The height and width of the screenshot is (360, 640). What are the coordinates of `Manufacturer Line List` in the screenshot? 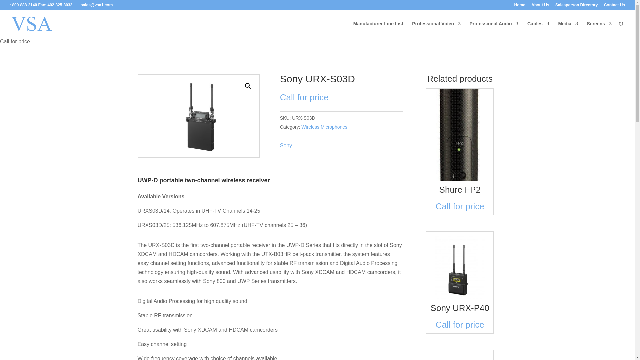 It's located at (378, 29).